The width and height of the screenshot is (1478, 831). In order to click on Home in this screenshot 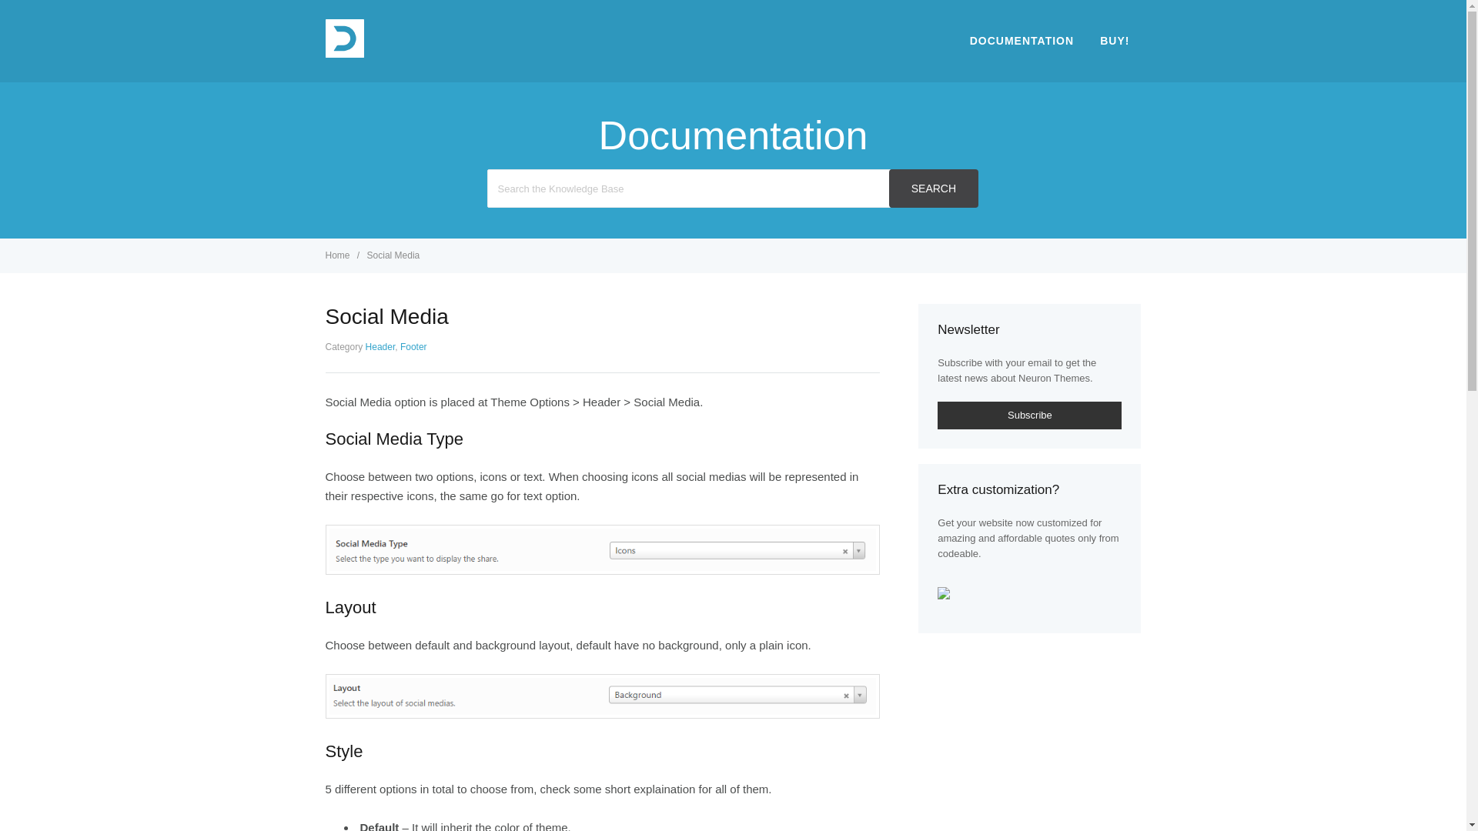, I will do `click(338, 255)`.